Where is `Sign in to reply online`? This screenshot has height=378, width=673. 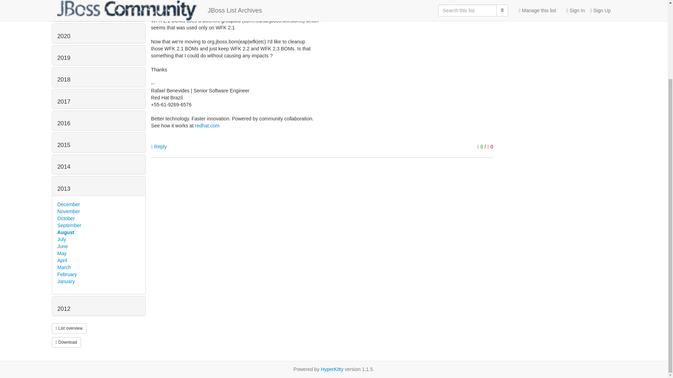
Sign in to reply online is located at coordinates (159, 146).